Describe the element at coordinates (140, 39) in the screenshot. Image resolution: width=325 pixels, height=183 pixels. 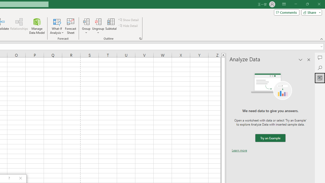
I see `Group and Outline Settings` at that location.